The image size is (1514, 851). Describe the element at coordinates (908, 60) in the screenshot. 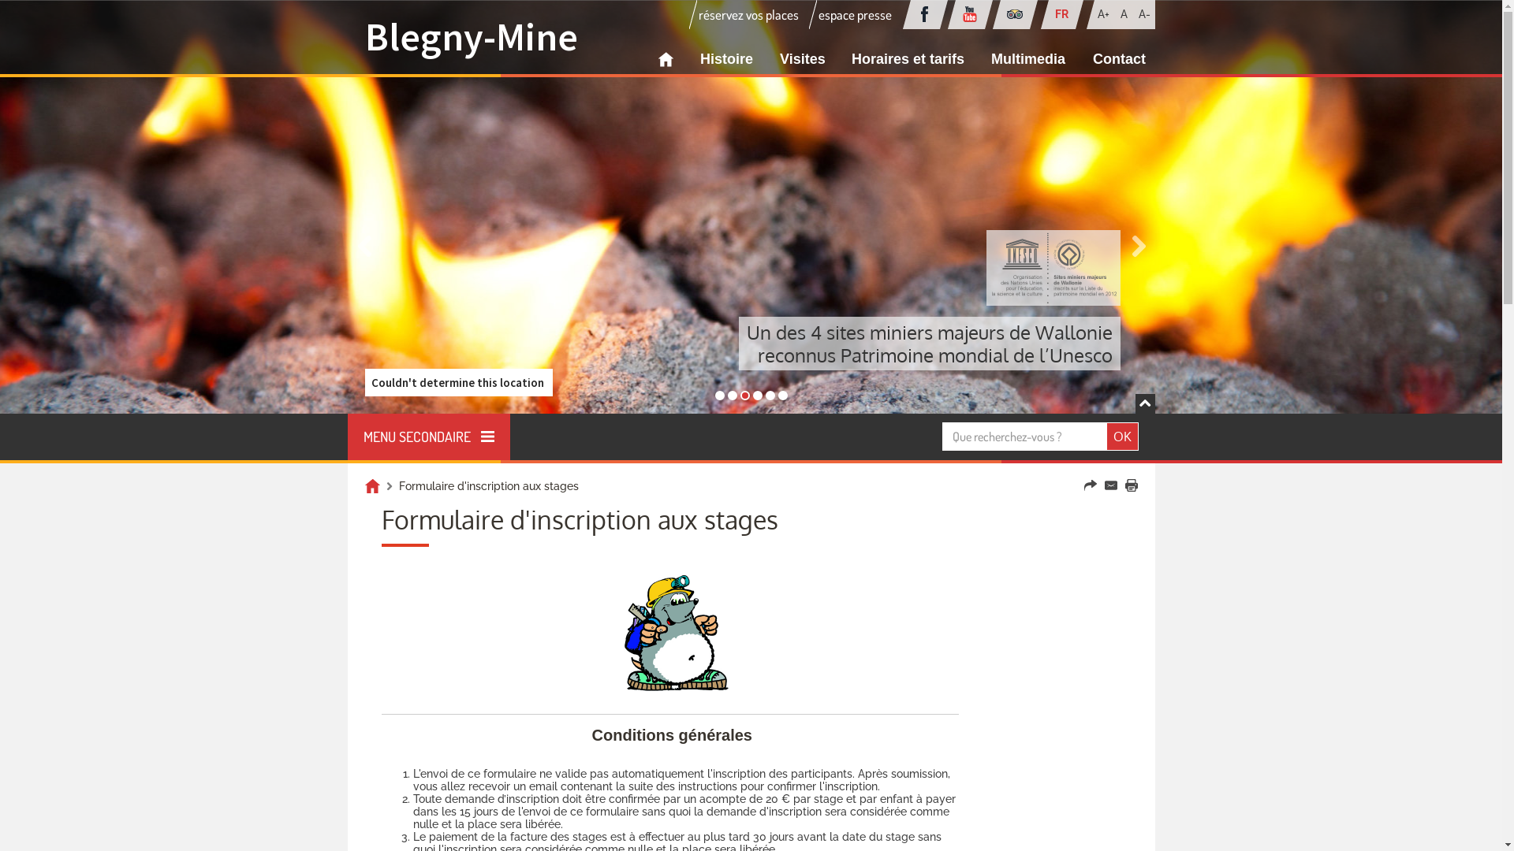

I see `Horaires et tarifs` at that location.